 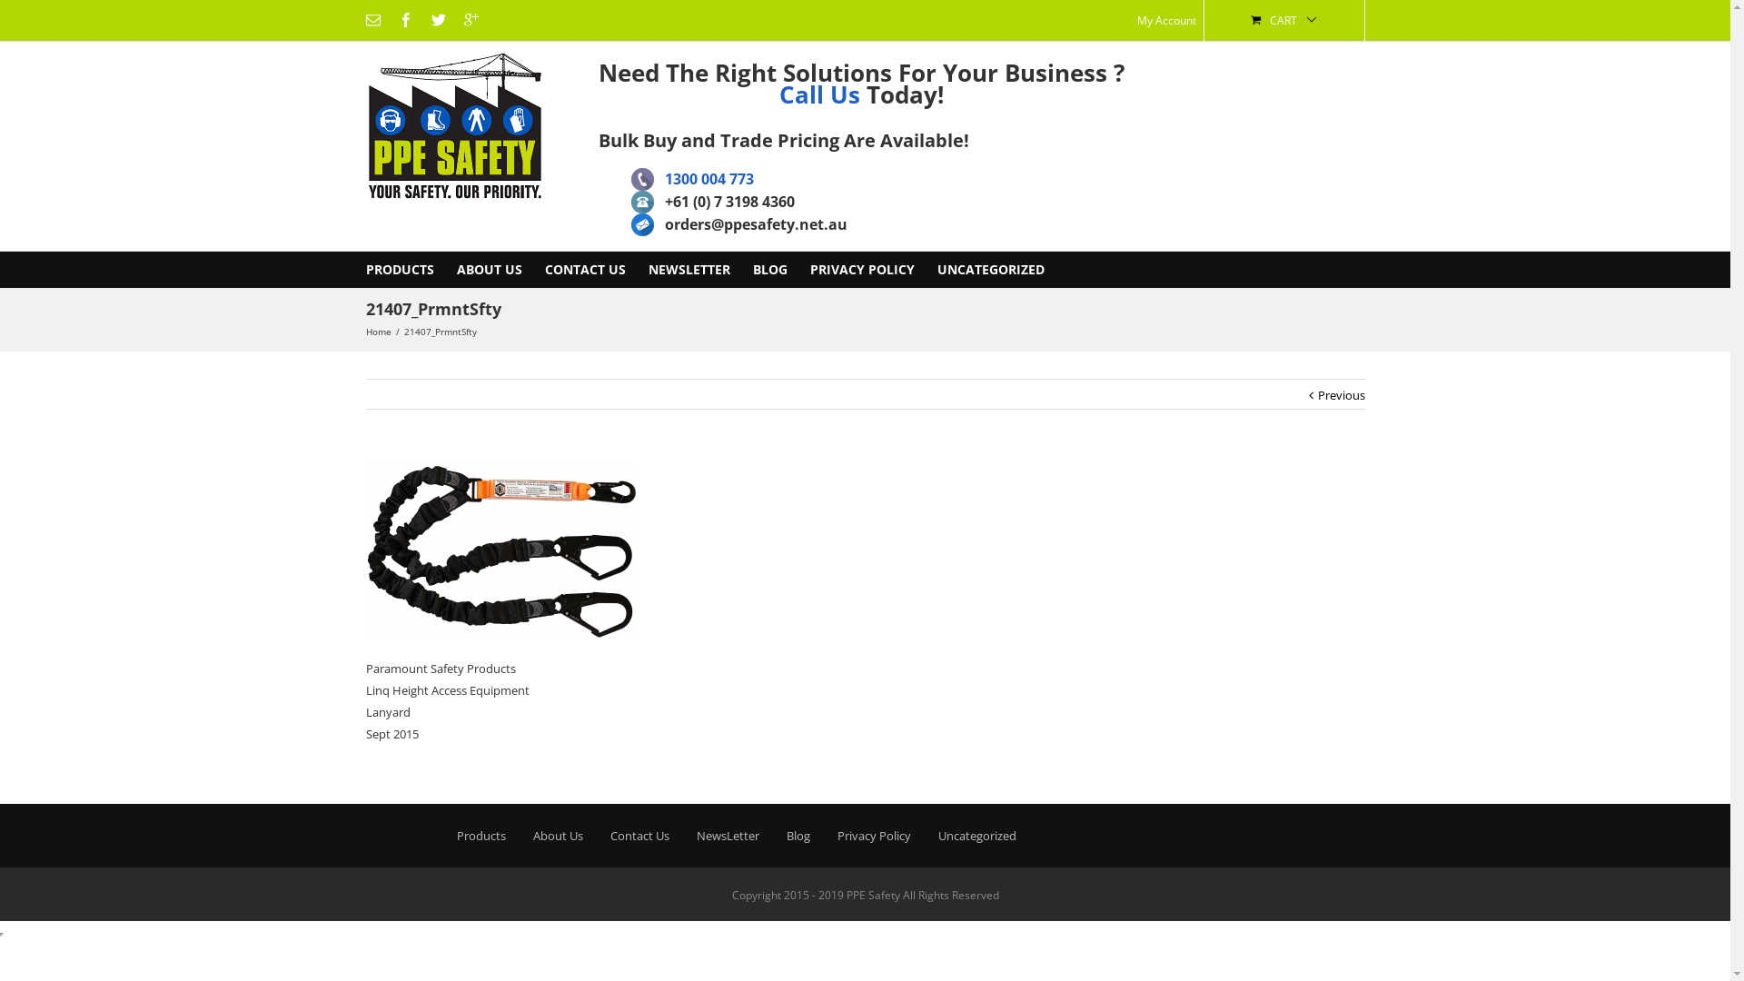 I want to click on NewsLetter, so click(x=727, y=836).